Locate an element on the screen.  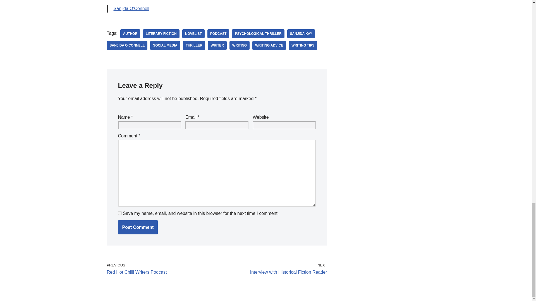
Post Comment is located at coordinates (138, 227).